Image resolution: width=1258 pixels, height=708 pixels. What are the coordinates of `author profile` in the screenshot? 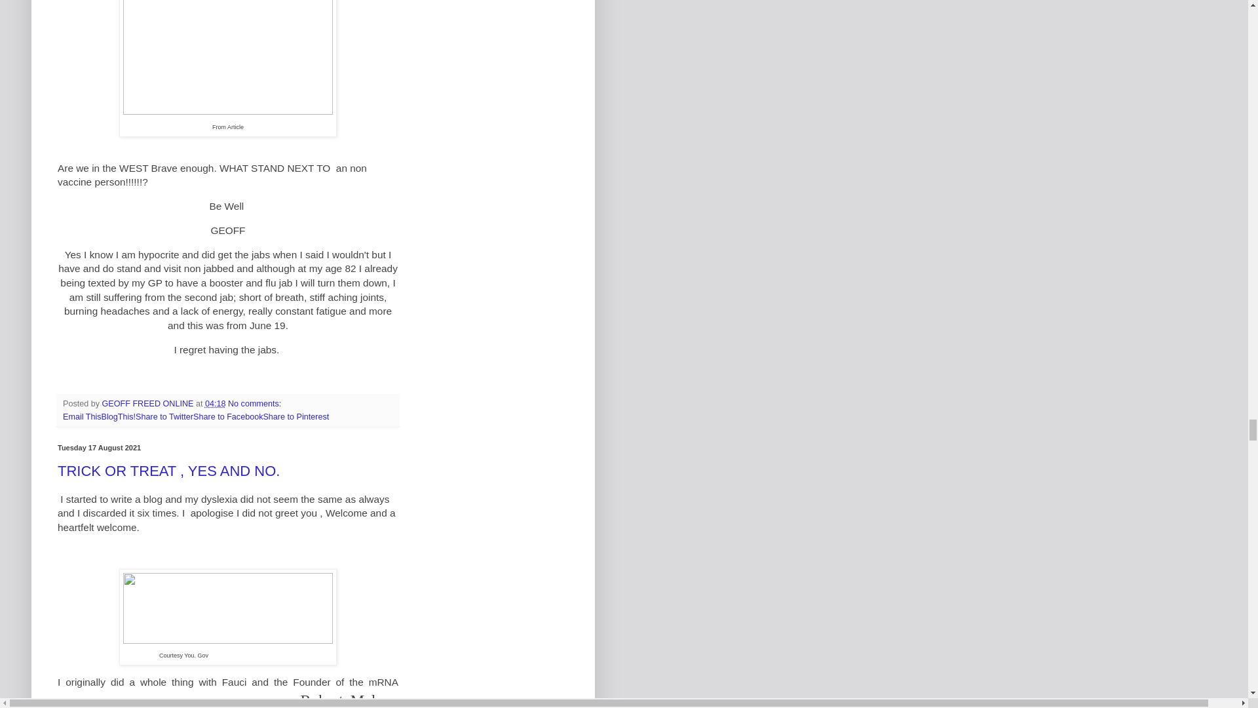 It's located at (149, 404).